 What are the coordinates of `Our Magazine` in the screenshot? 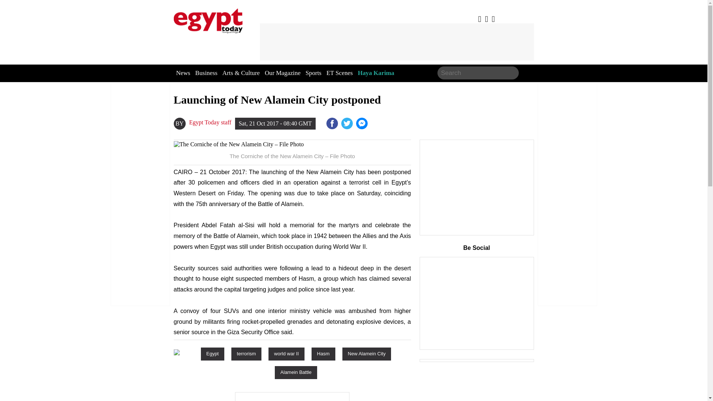 It's located at (282, 73).